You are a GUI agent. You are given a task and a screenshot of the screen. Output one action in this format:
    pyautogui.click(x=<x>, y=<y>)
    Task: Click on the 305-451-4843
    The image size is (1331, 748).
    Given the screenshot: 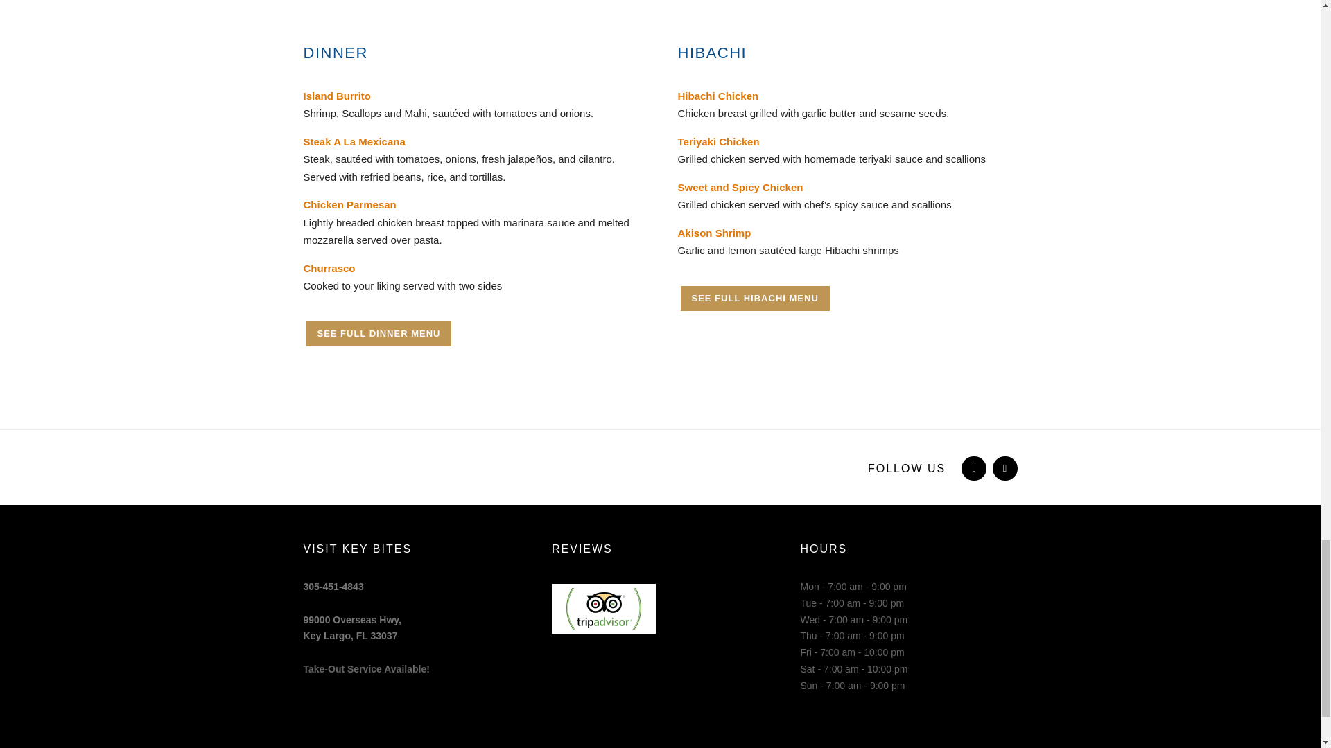 What is the action you would take?
    pyautogui.click(x=333, y=587)
    